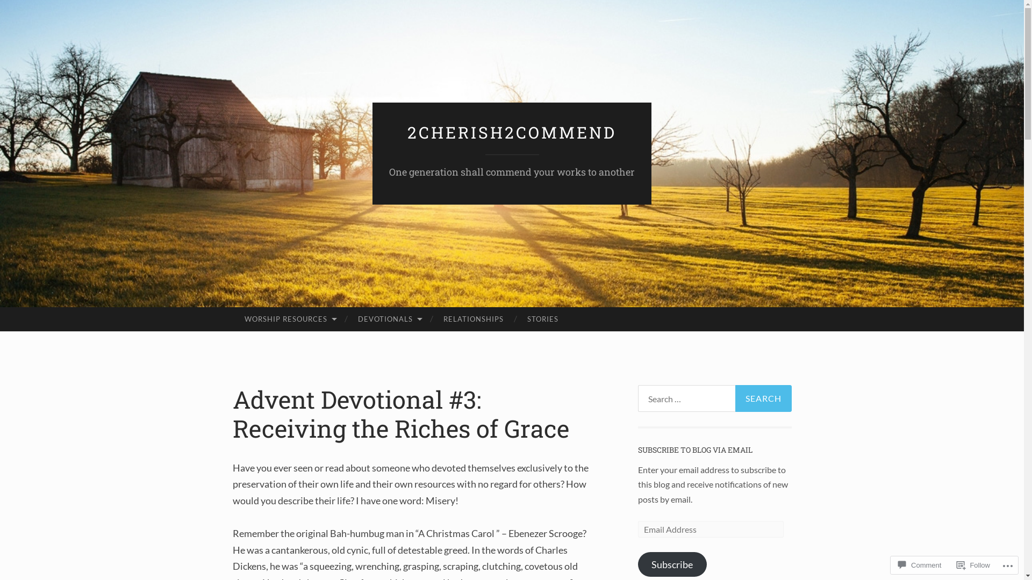 This screenshot has width=1032, height=580. I want to click on STORIES, so click(543, 320).